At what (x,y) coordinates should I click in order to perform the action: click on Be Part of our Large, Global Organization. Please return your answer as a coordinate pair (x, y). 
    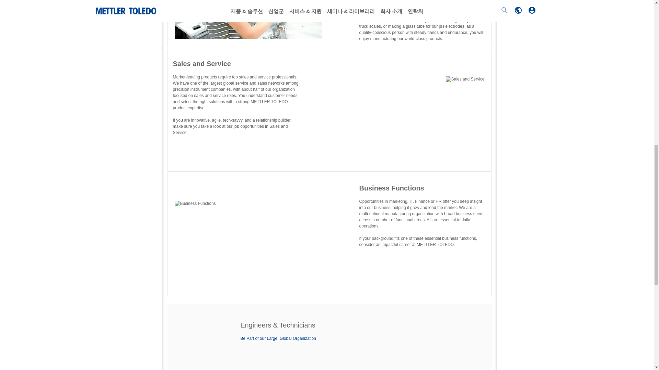
    Looking at the image, I should click on (278, 338).